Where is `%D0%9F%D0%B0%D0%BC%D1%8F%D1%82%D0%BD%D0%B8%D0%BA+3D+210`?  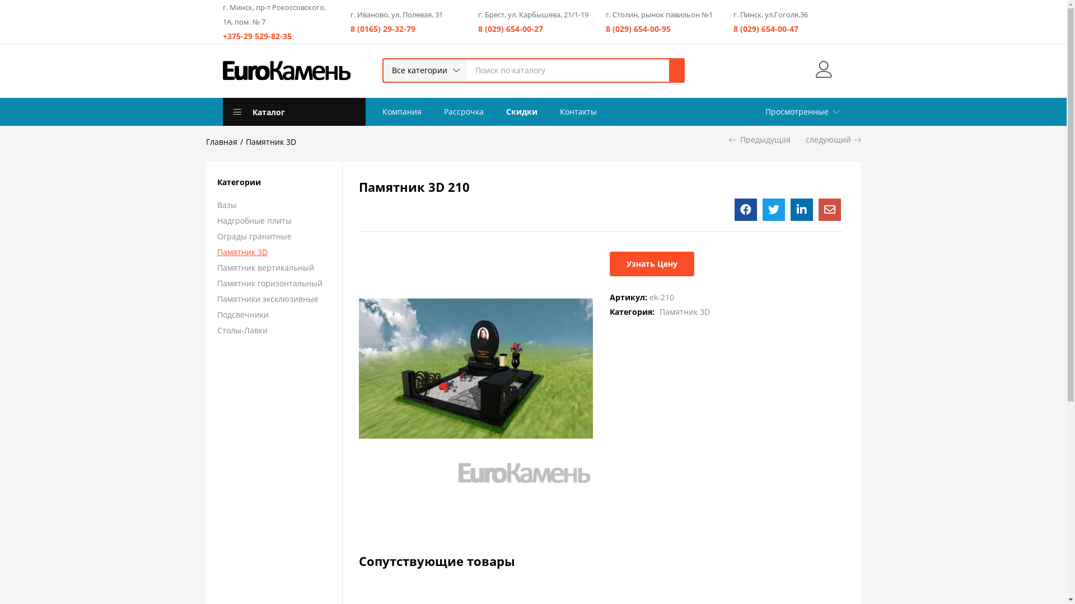
%D0%9F%D0%B0%D0%BC%D1%8F%D1%82%D0%BD%D0%B8%D0%BA+3D+210 is located at coordinates (802, 210).